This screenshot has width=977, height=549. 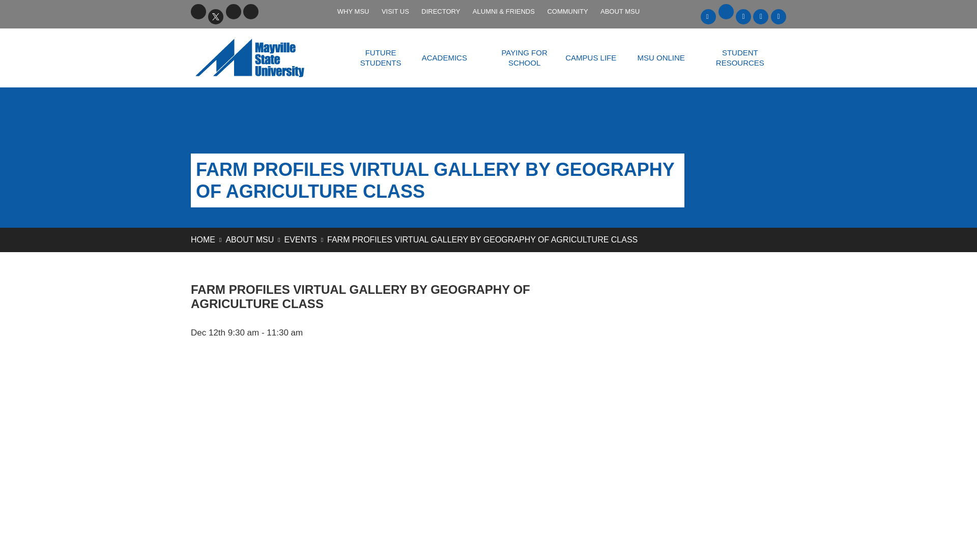 I want to click on About MSU, so click(x=249, y=239).